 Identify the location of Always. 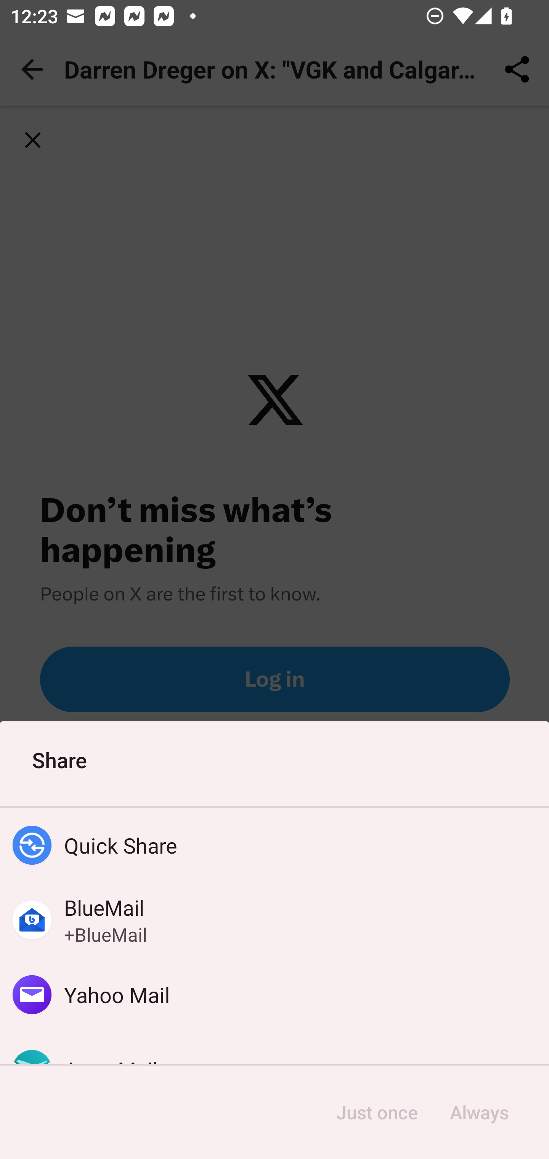
(479, 1112).